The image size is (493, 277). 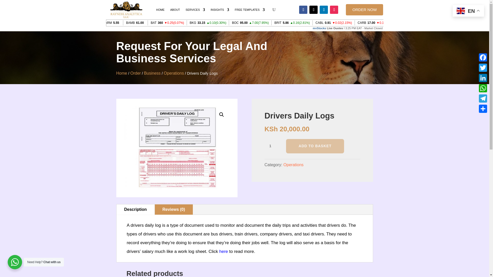 I want to click on Follow on X, so click(x=313, y=10).